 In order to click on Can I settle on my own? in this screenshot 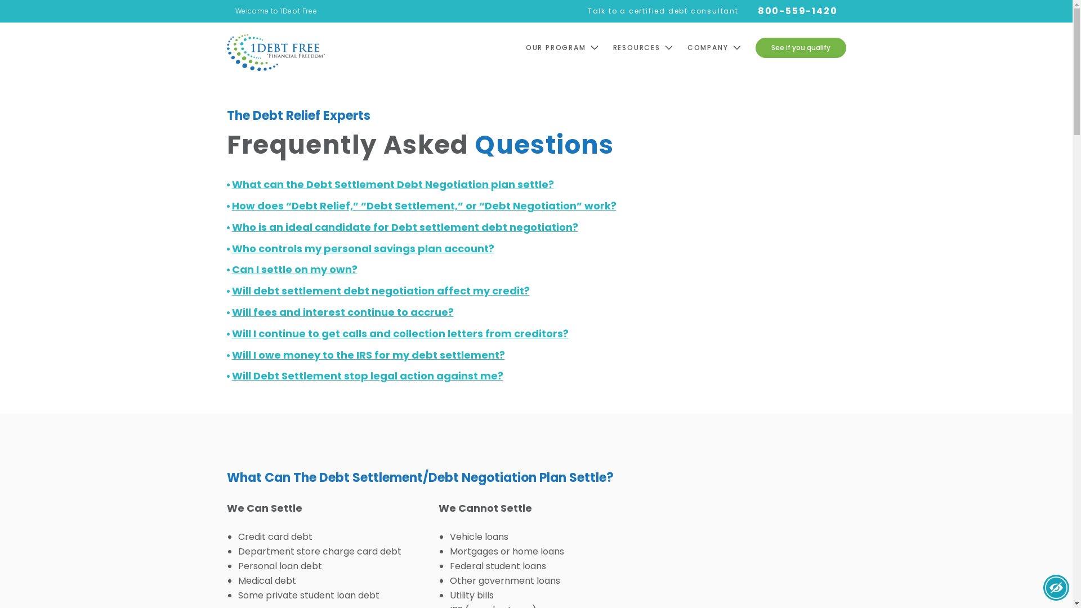, I will do `click(295, 270)`.